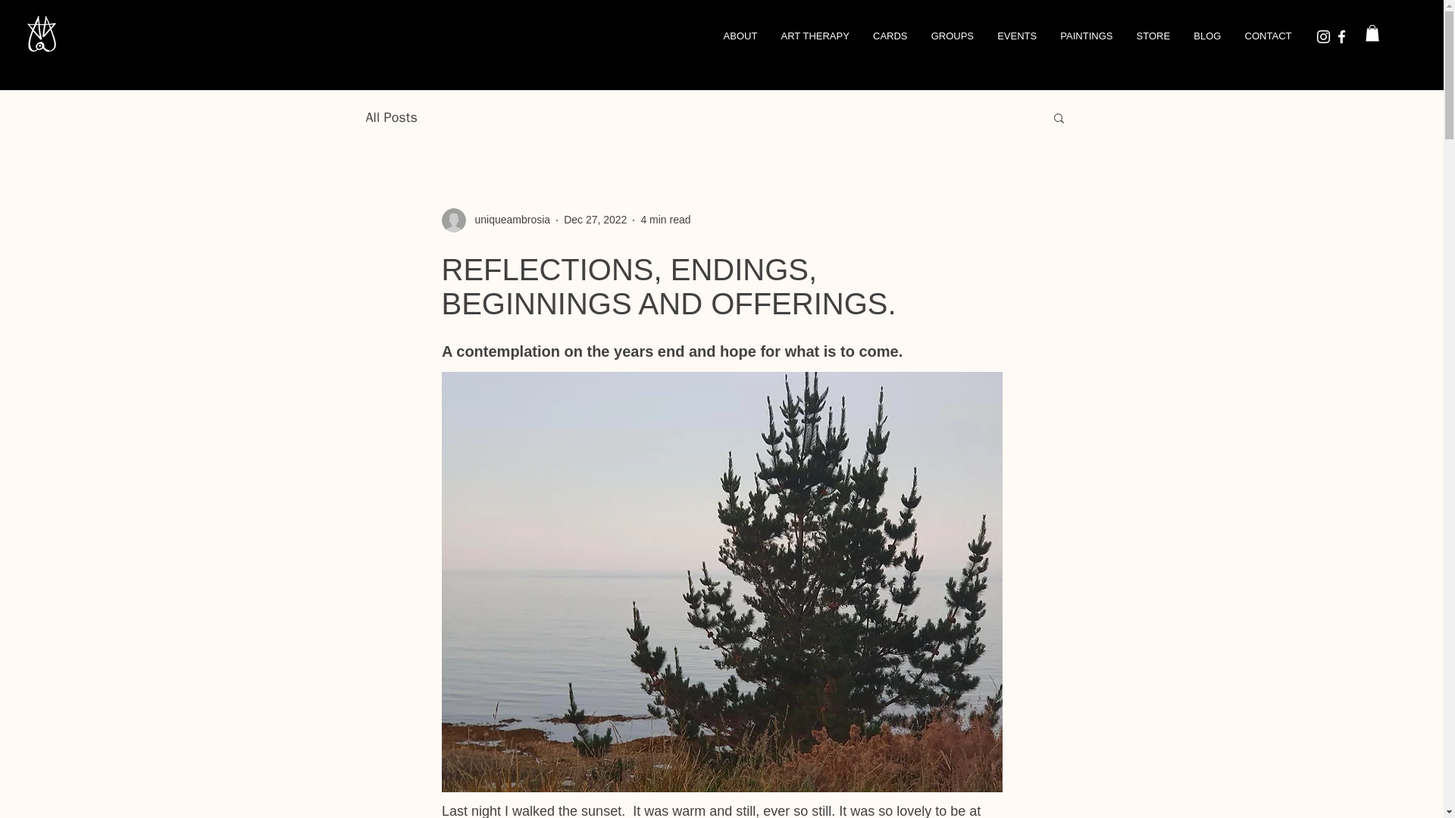  Describe the element at coordinates (508, 220) in the screenshot. I see `uniqueambrosia` at that location.